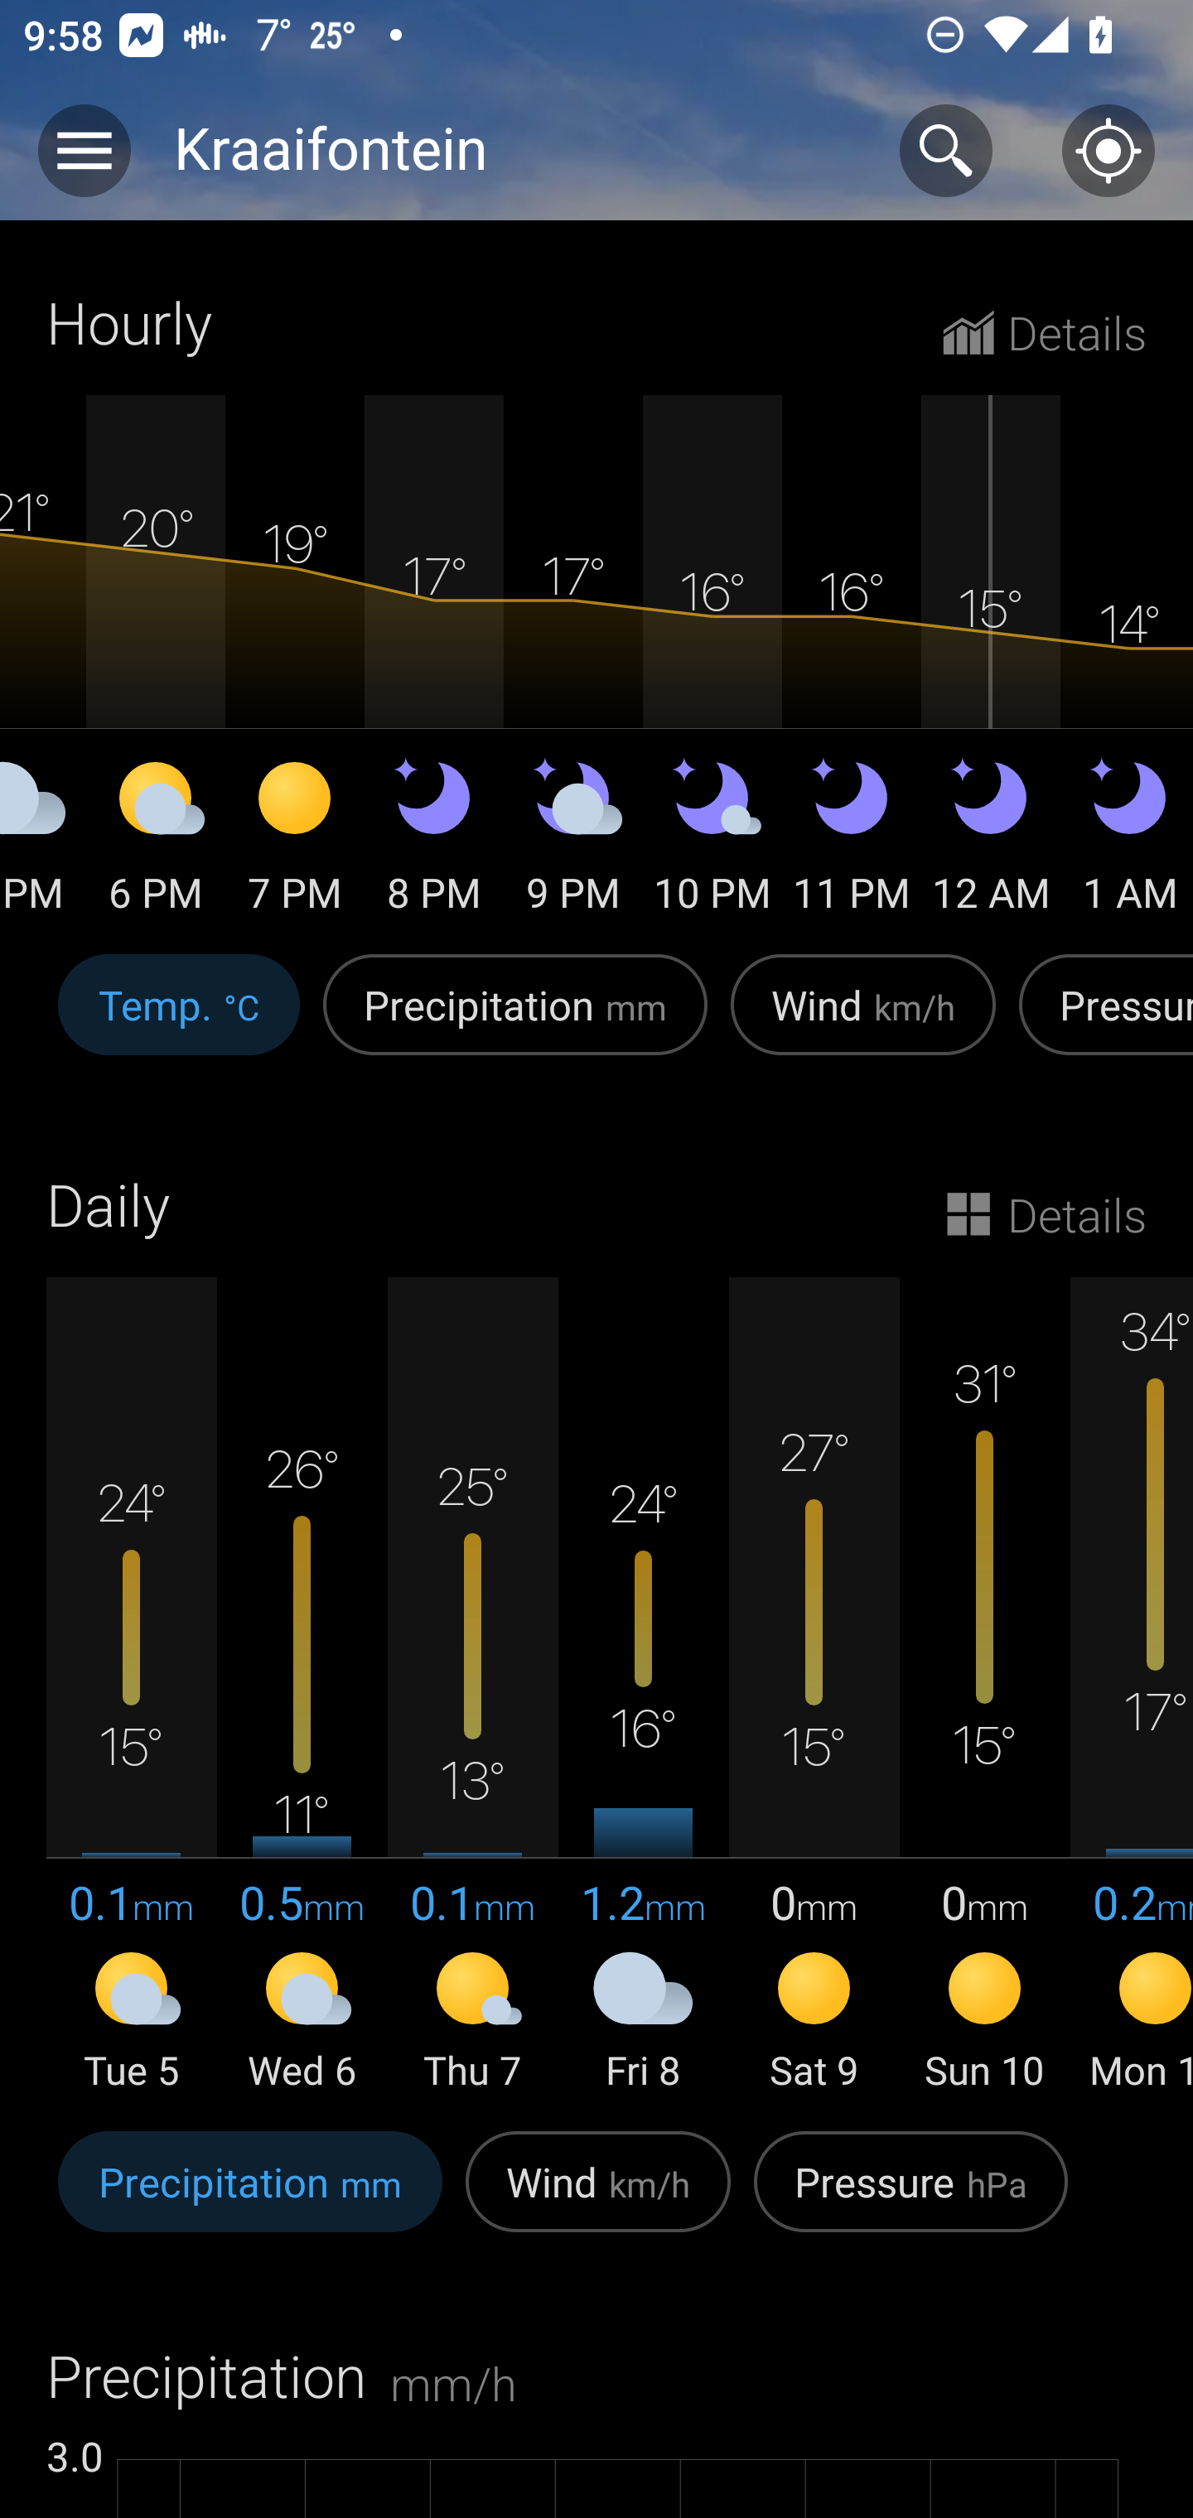  I want to click on Pressure, so click(1100, 1022).